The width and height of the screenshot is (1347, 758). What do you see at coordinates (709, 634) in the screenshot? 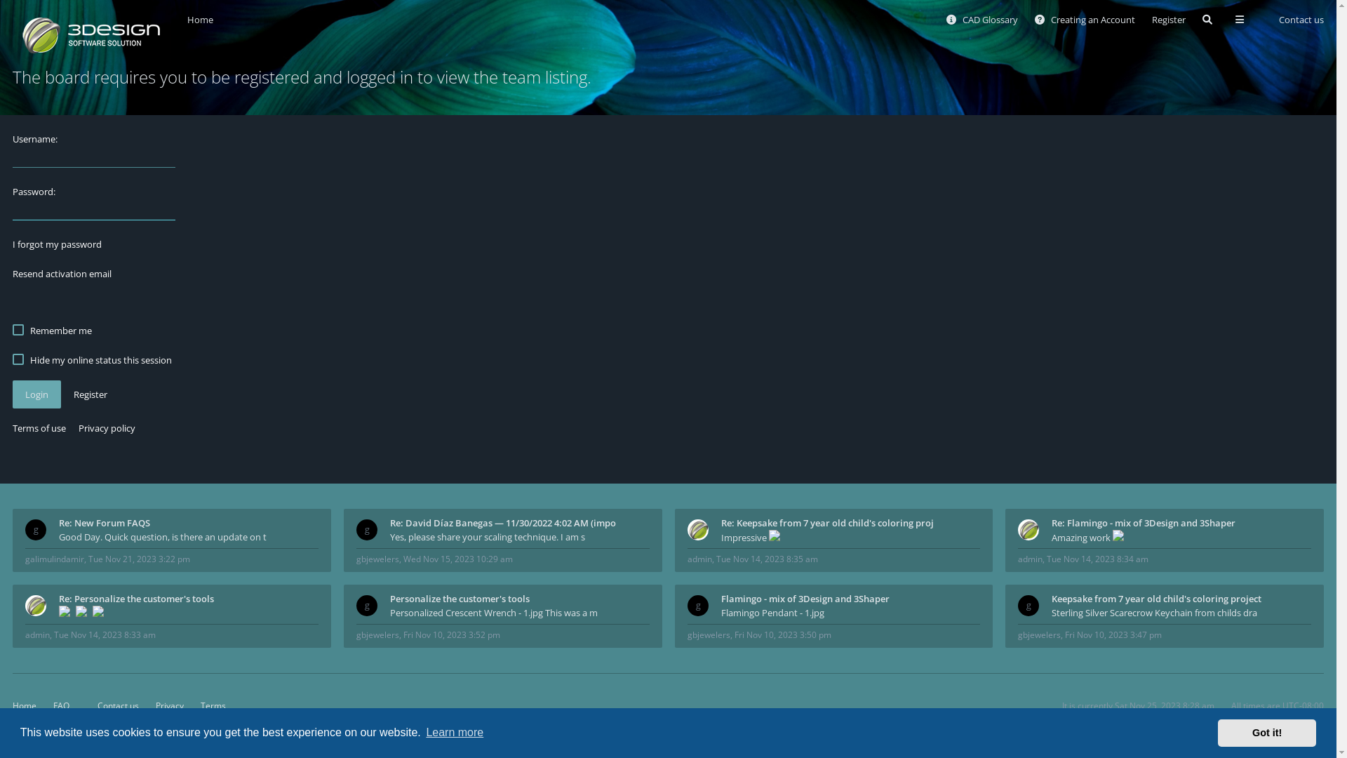
I see `gbjewelers` at bounding box center [709, 634].